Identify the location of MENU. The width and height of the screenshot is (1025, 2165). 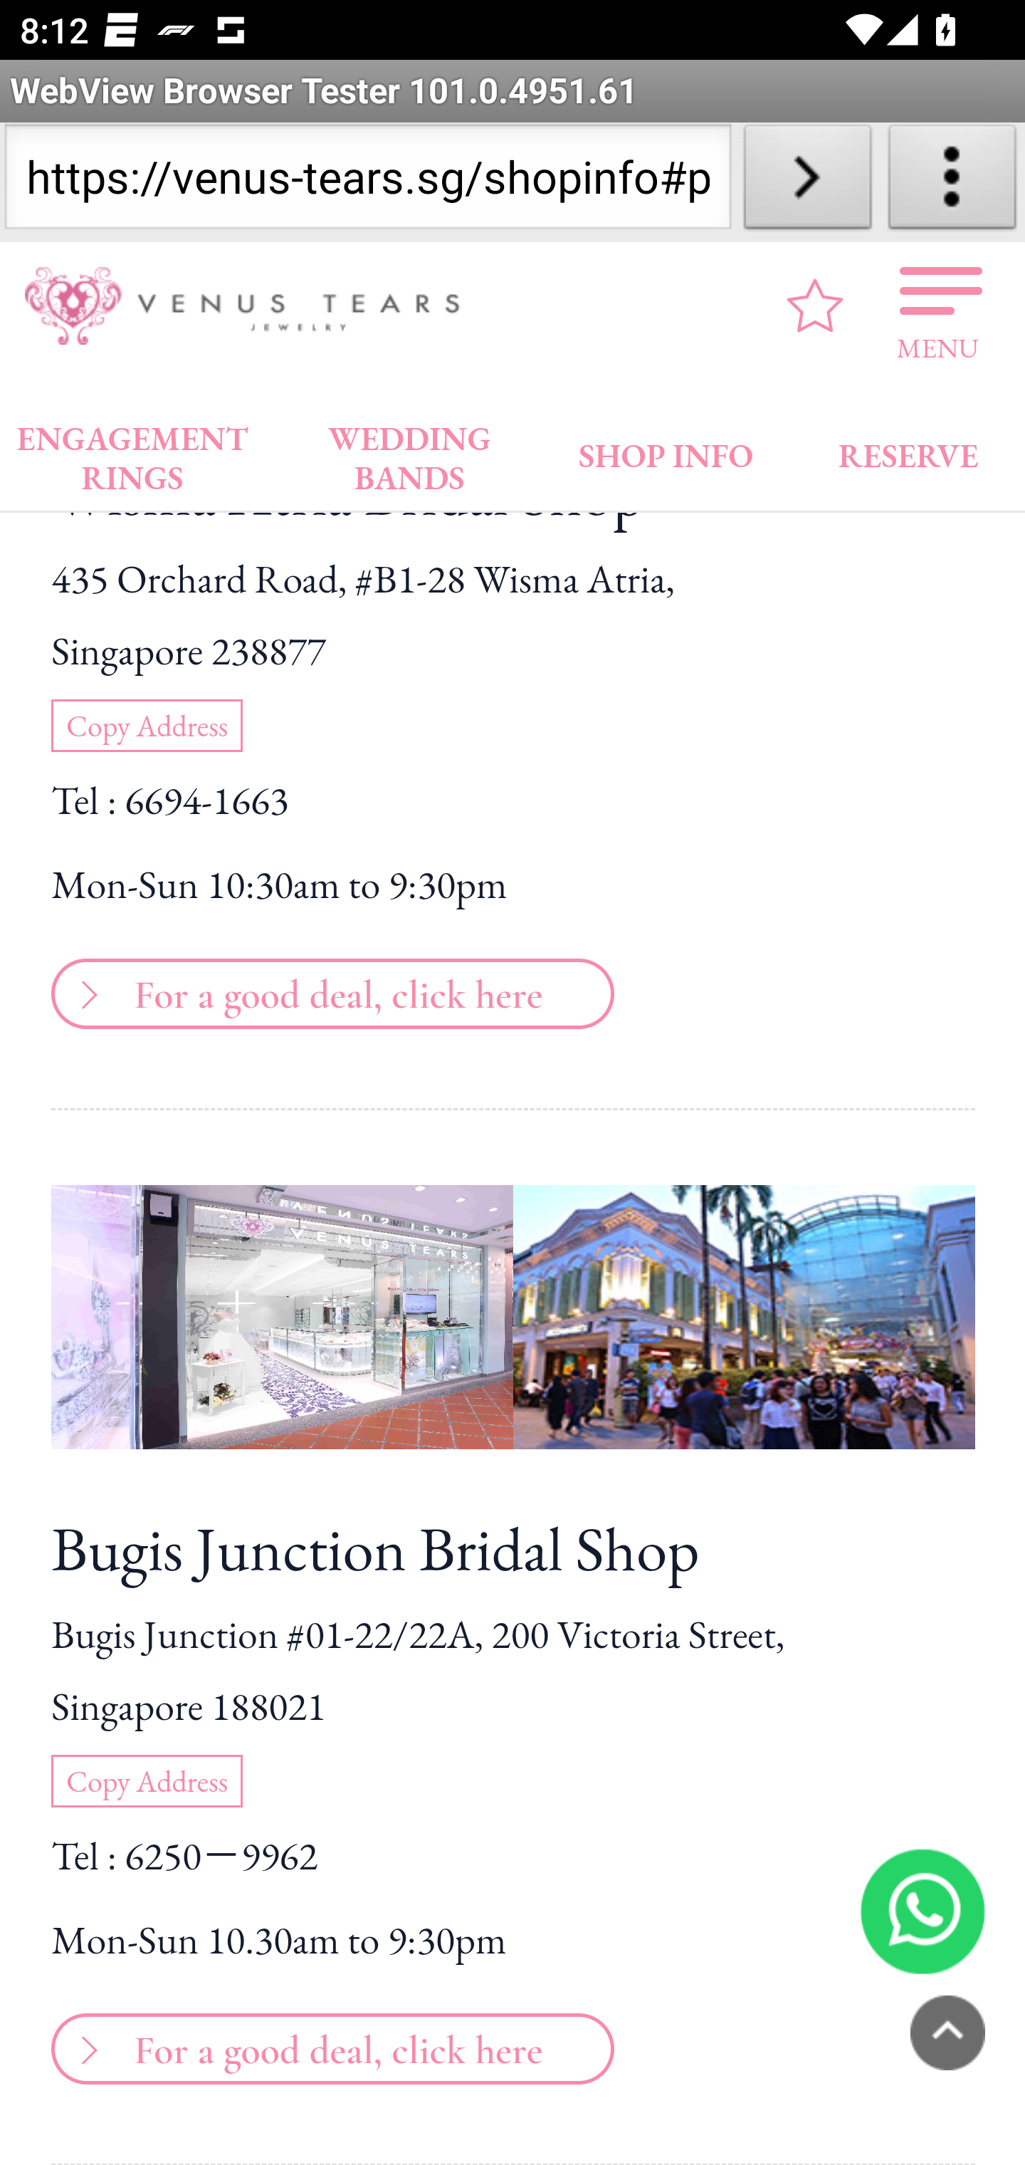
(938, 306).